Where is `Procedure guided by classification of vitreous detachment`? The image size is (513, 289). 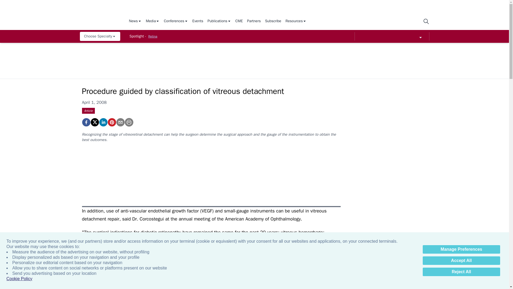 Procedure guided by classification of vitreous detachment is located at coordinates (111, 122).